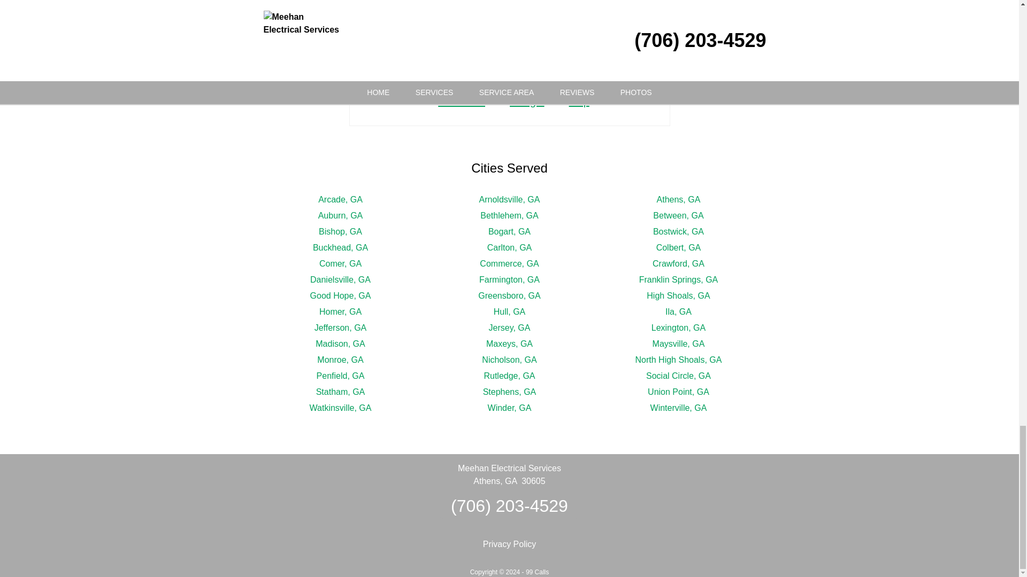 The width and height of the screenshot is (1027, 577). I want to click on Google, so click(522, 102).